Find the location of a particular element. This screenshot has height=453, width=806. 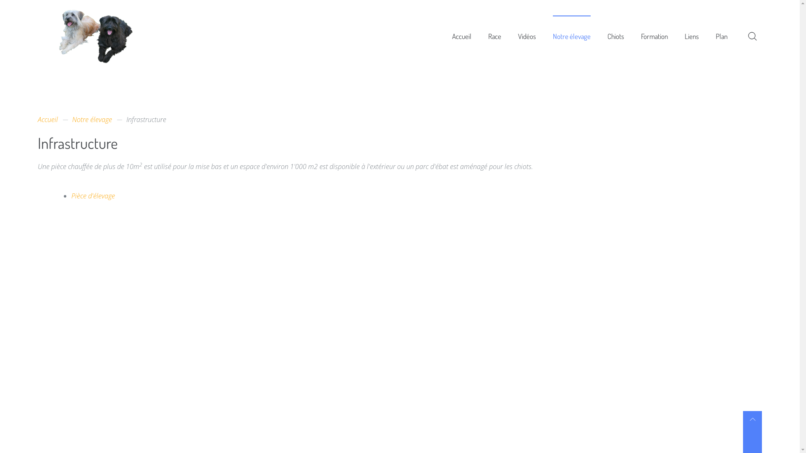

Chiots is located at coordinates (616, 36).